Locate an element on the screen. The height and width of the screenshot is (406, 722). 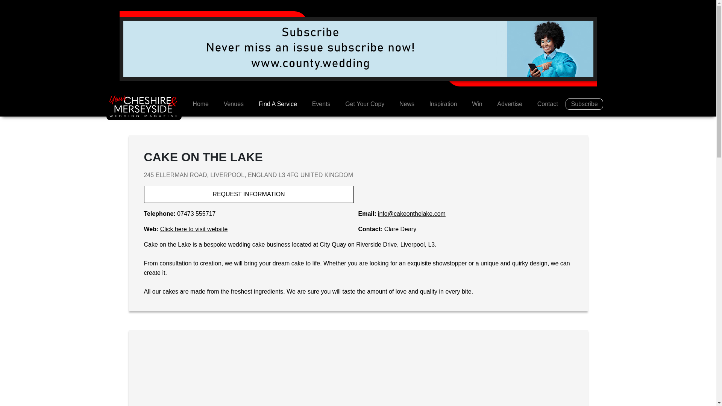
Venues is located at coordinates (234, 104).